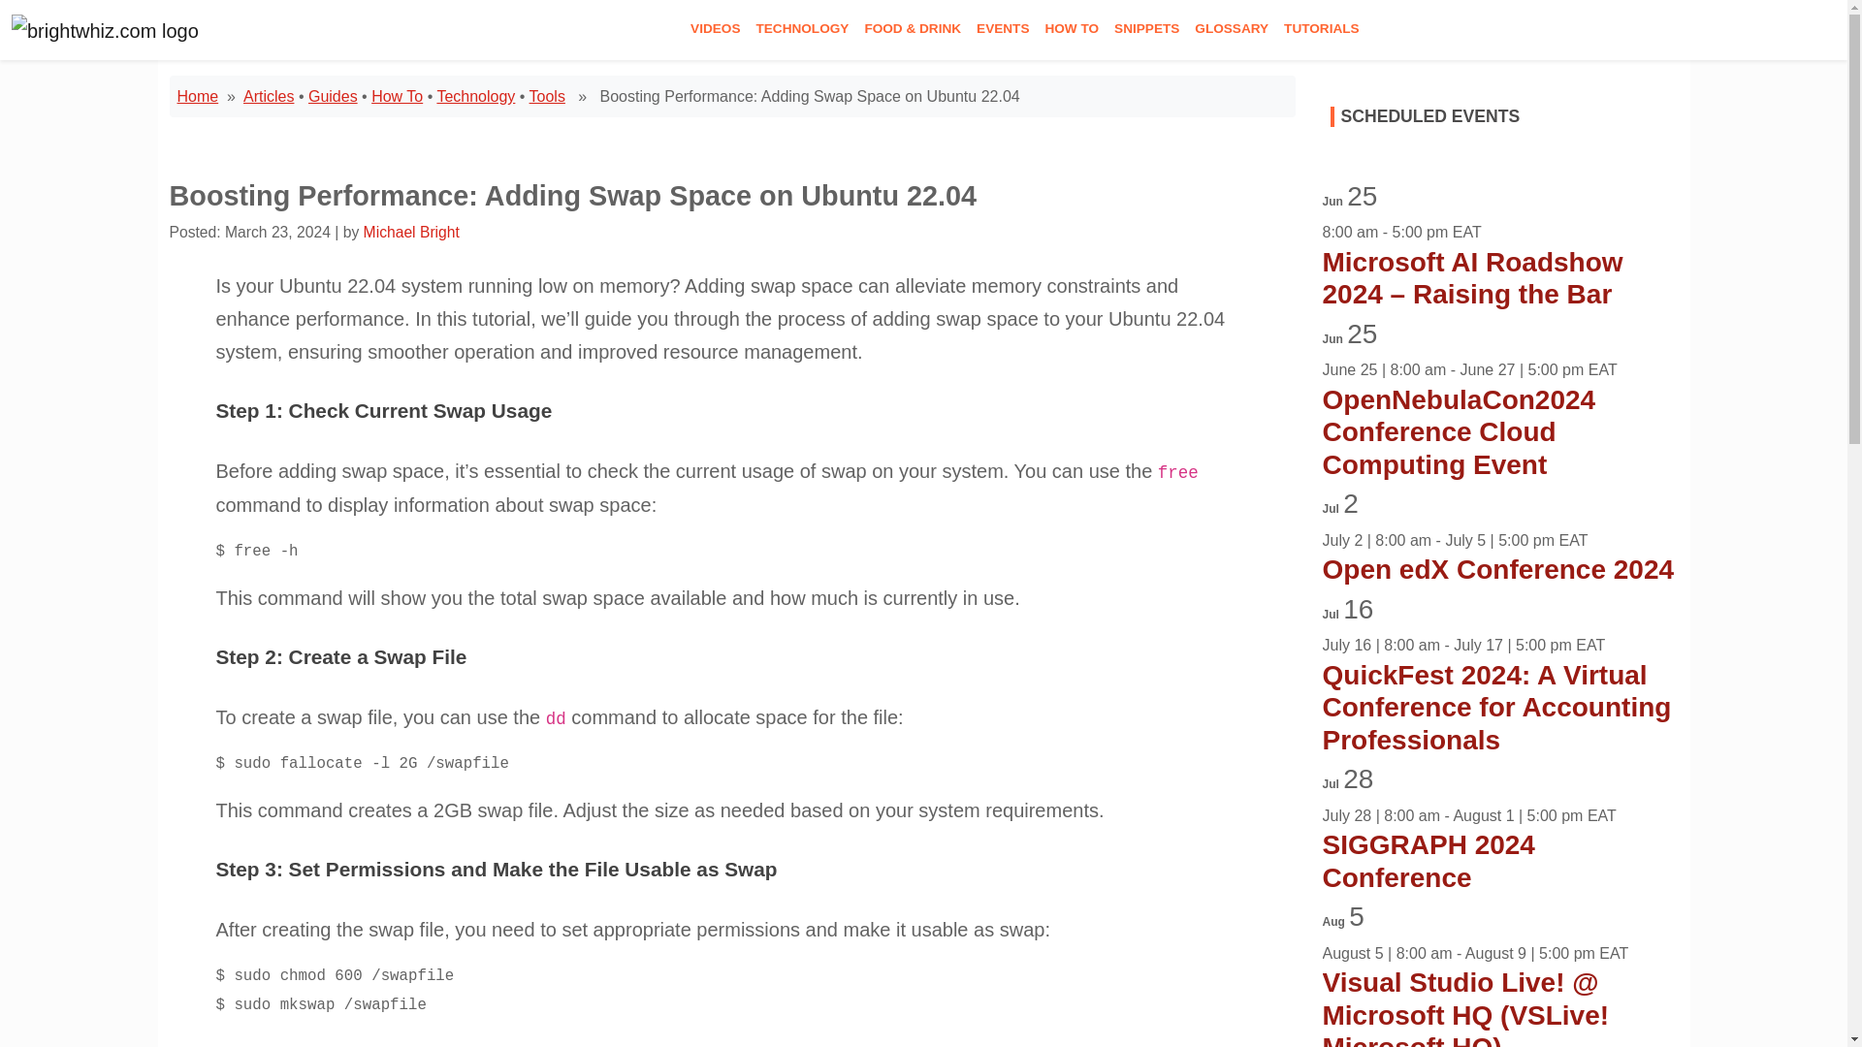 This screenshot has width=1862, height=1047. I want to click on How To, so click(1071, 29).